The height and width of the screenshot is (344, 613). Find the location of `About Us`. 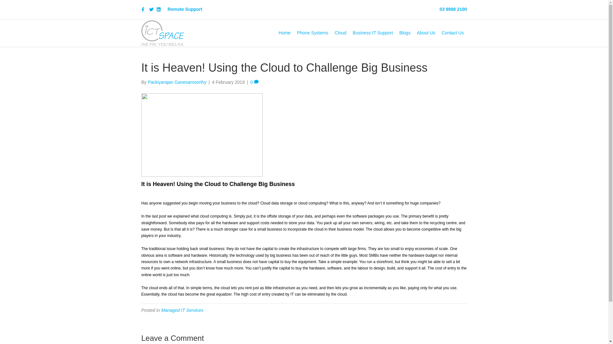

About Us is located at coordinates (426, 33).